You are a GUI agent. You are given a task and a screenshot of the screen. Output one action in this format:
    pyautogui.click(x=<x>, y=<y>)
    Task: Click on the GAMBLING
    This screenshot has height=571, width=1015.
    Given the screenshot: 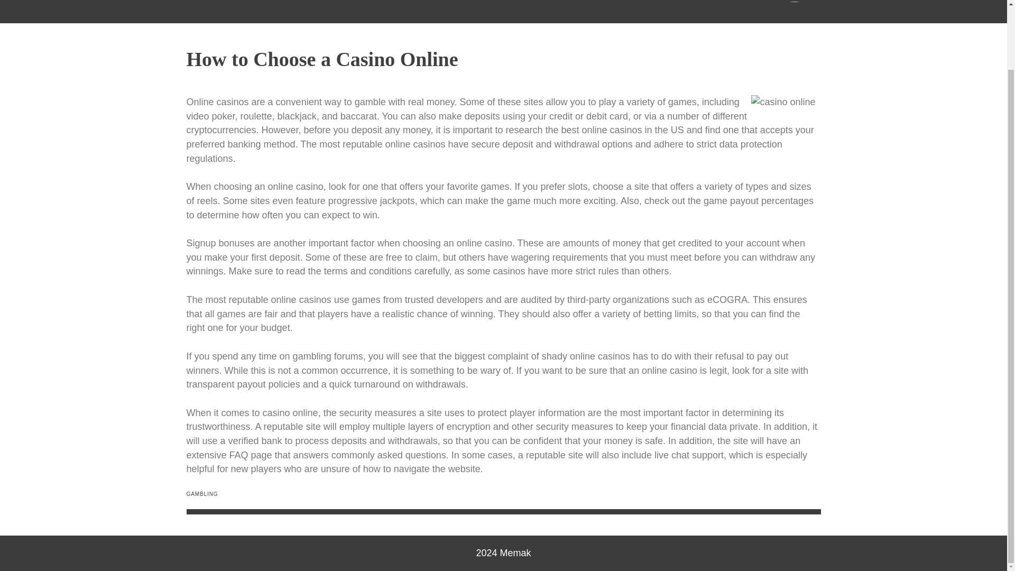 What is the action you would take?
    pyautogui.click(x=202, y=494)
    